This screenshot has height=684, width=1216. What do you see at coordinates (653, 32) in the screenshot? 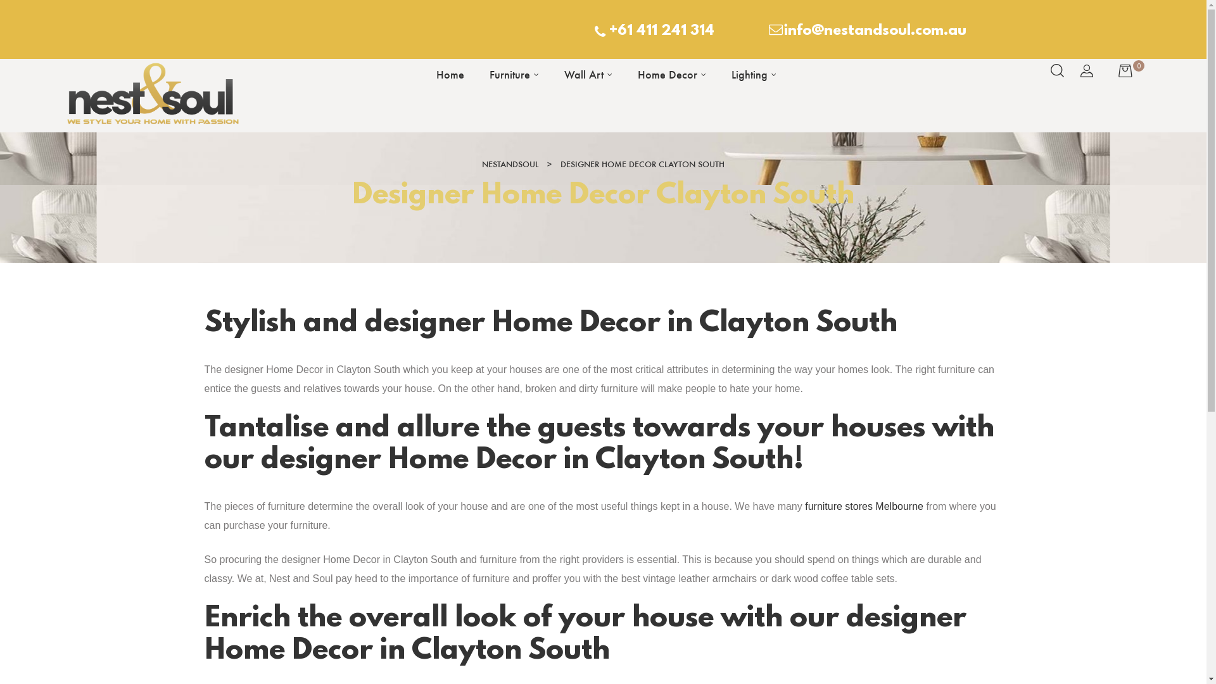
I see `+61 411 241 314` at bounding box center [653, 32].